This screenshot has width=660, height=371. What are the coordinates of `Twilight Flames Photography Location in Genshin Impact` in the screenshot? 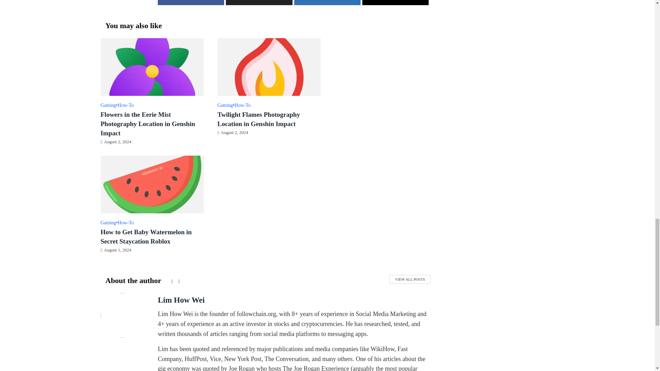 It's located at (268, 66).